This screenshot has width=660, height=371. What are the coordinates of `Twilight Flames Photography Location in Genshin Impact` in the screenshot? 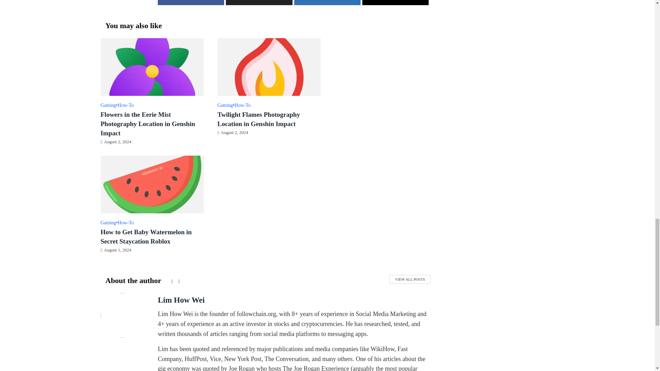 It's located at (268, 66).